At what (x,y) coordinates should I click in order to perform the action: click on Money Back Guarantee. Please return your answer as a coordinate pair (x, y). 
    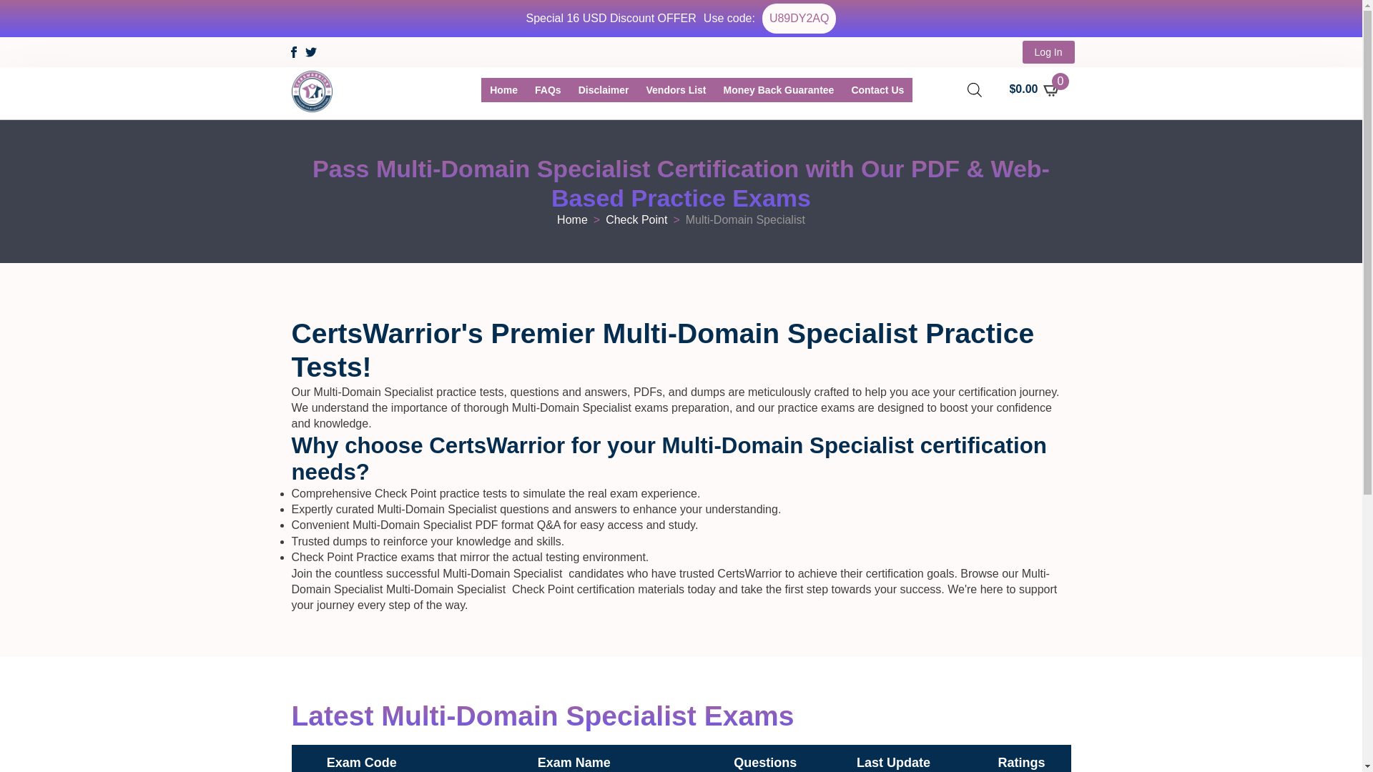
    Looking at the image, I should click on (779, 90).